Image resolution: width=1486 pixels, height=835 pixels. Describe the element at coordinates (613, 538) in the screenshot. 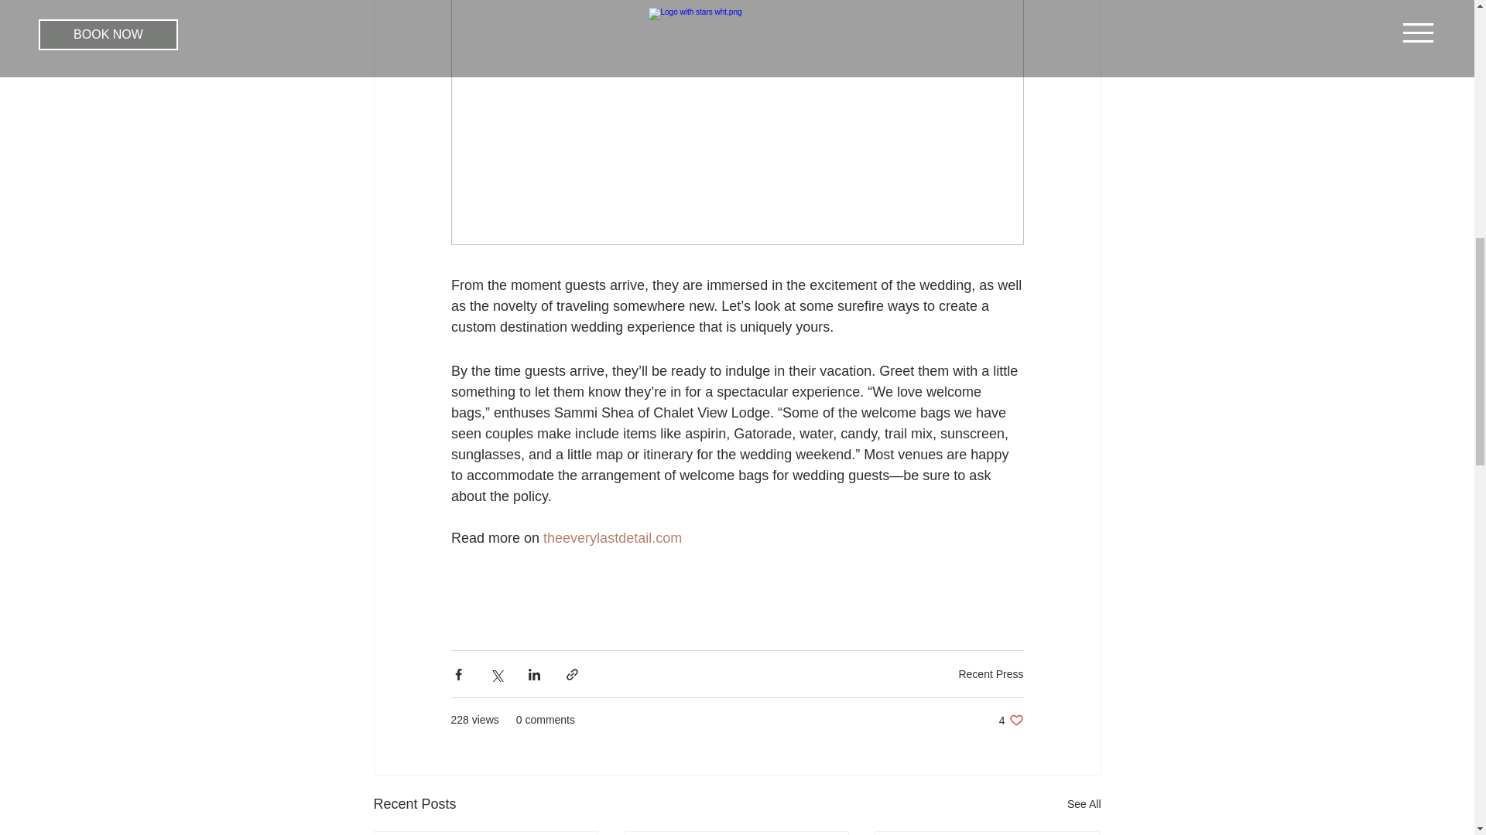

I see `theeverylastdetail.com` at that location.